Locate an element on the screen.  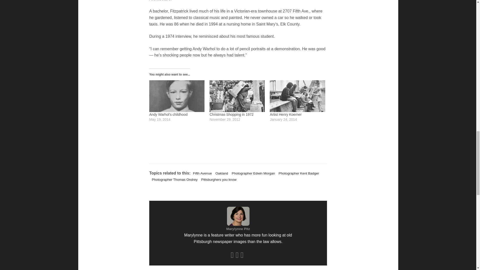
Pittsburghers you know is located at coordinates (217, 179).